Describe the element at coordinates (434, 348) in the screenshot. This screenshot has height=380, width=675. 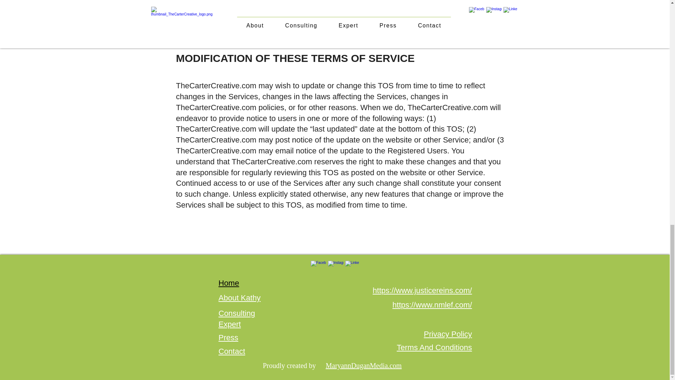
I see `Terms And Conditions` at that location.